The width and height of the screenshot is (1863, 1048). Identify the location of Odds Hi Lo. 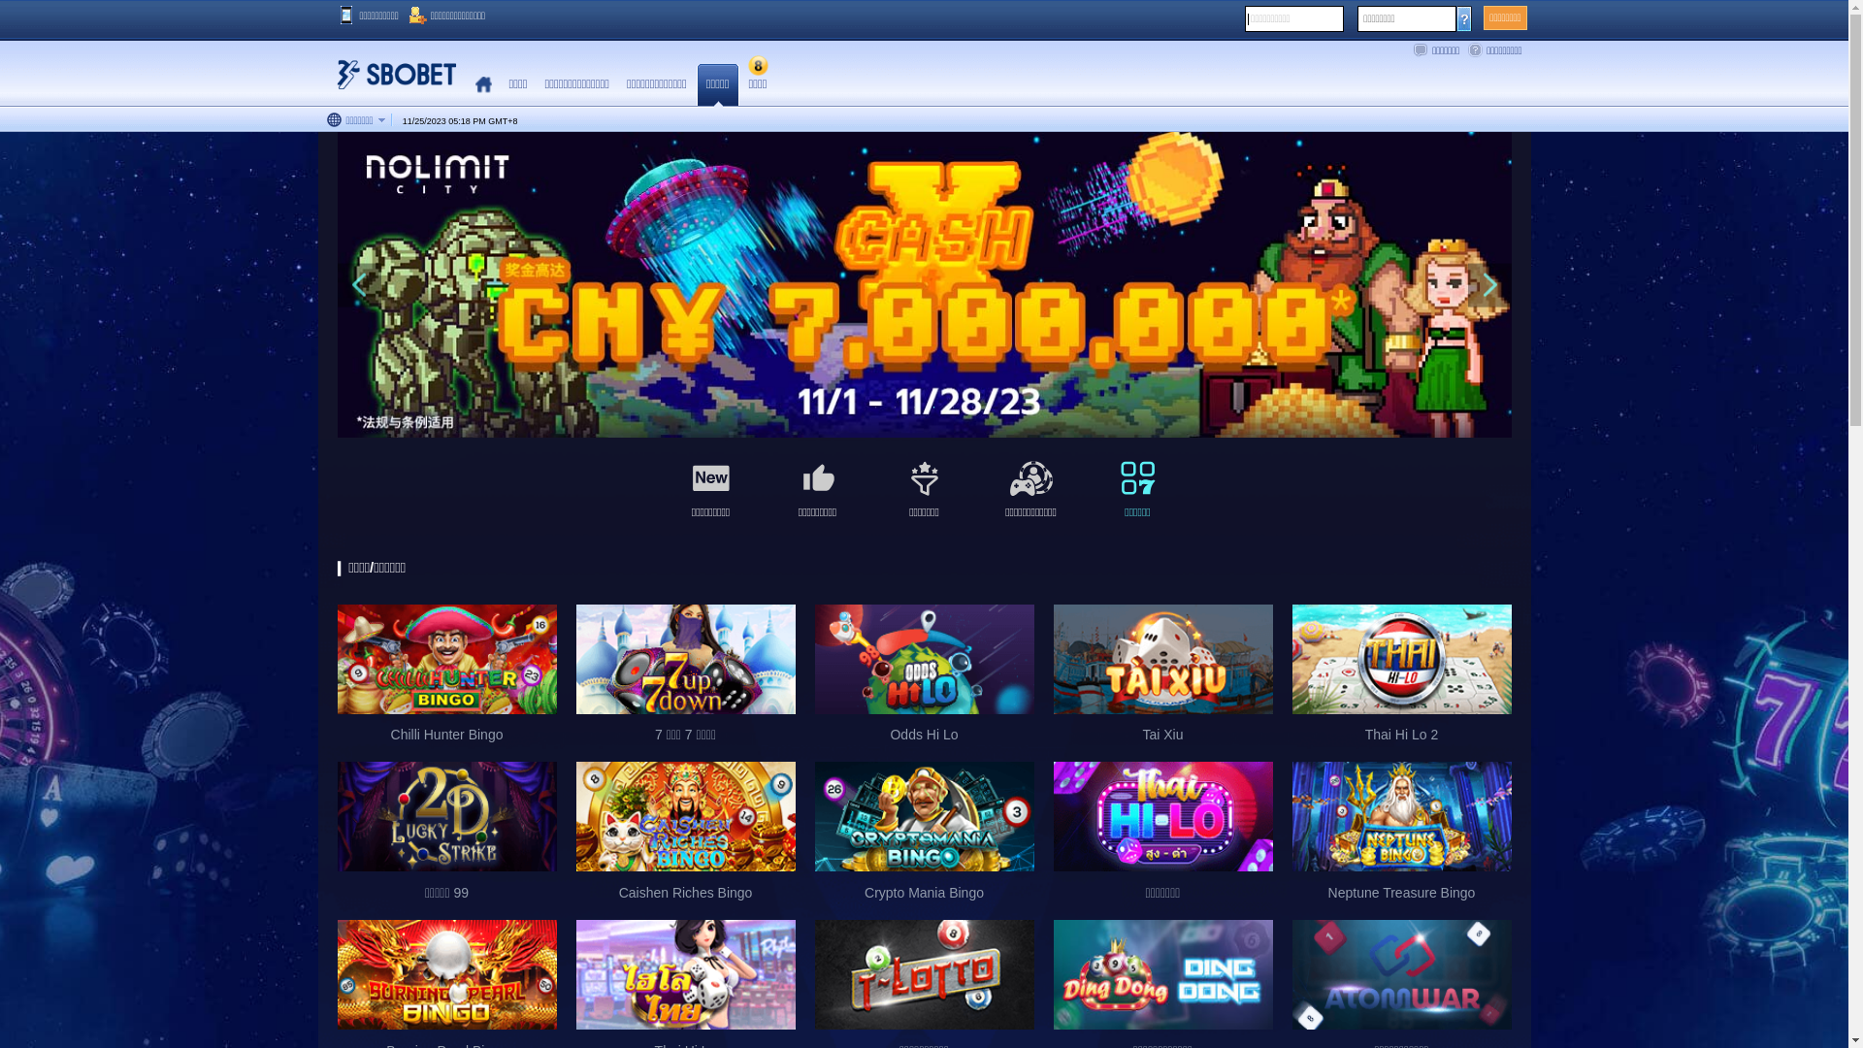
(925, 660).